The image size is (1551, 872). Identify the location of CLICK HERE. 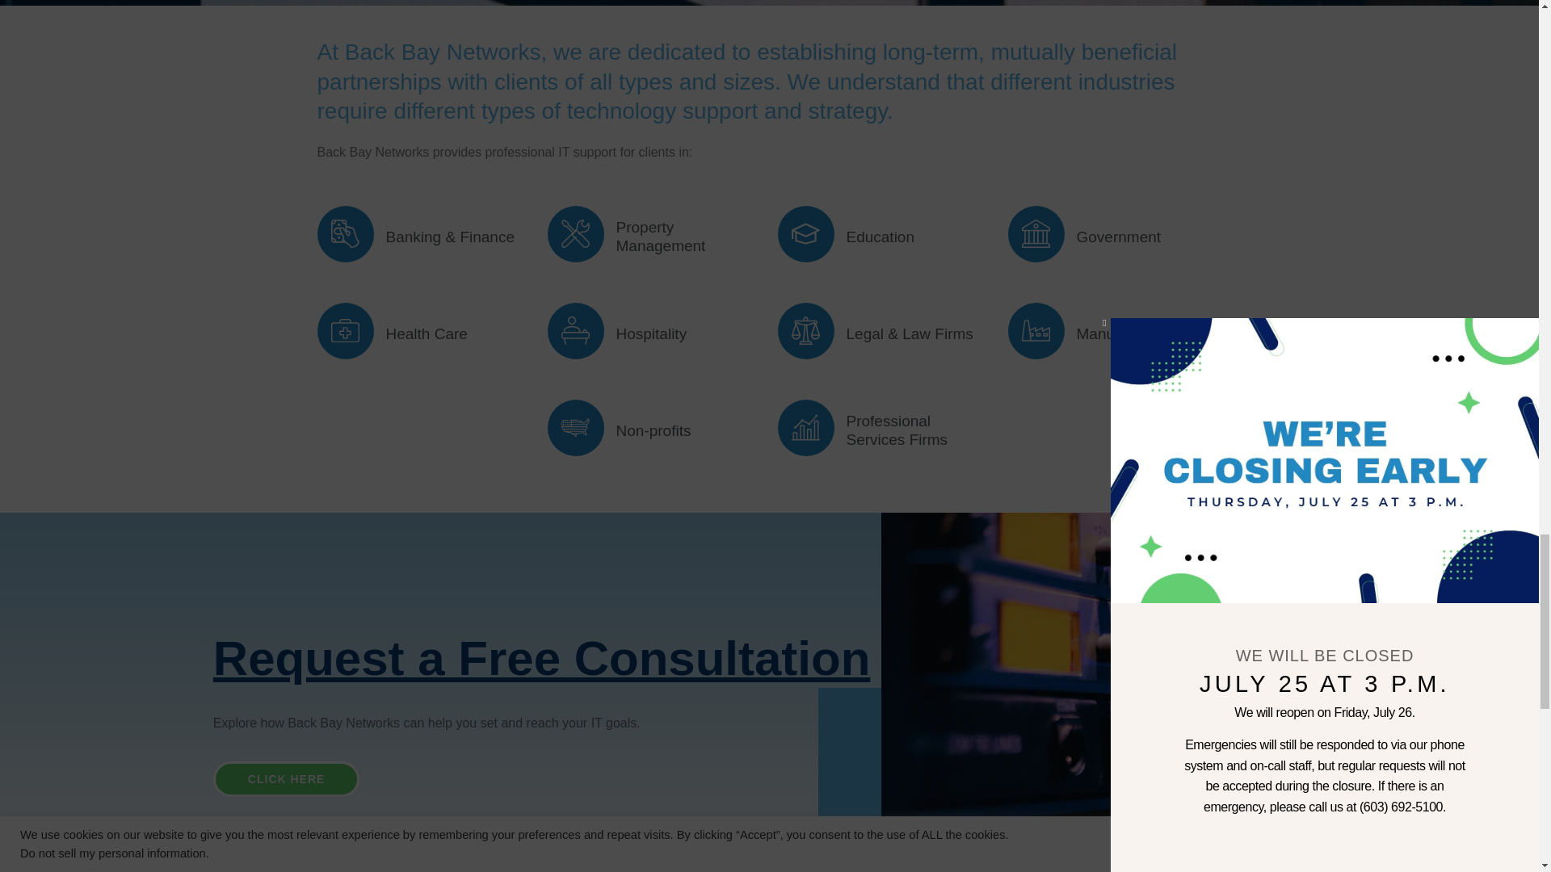
(286, 778).